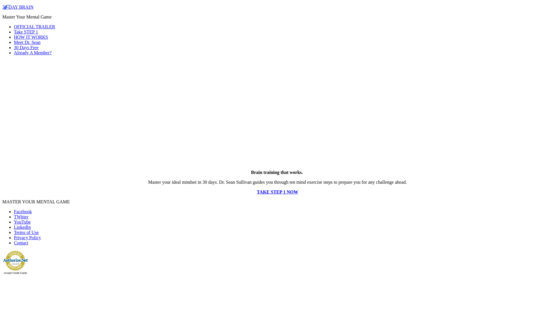 The height and width of the screenshot is (312, 555). What do you see at coordinates (18, 7) in the screenshot?
I see `30-DAY BRAIN` at bounding box center [18, 7].